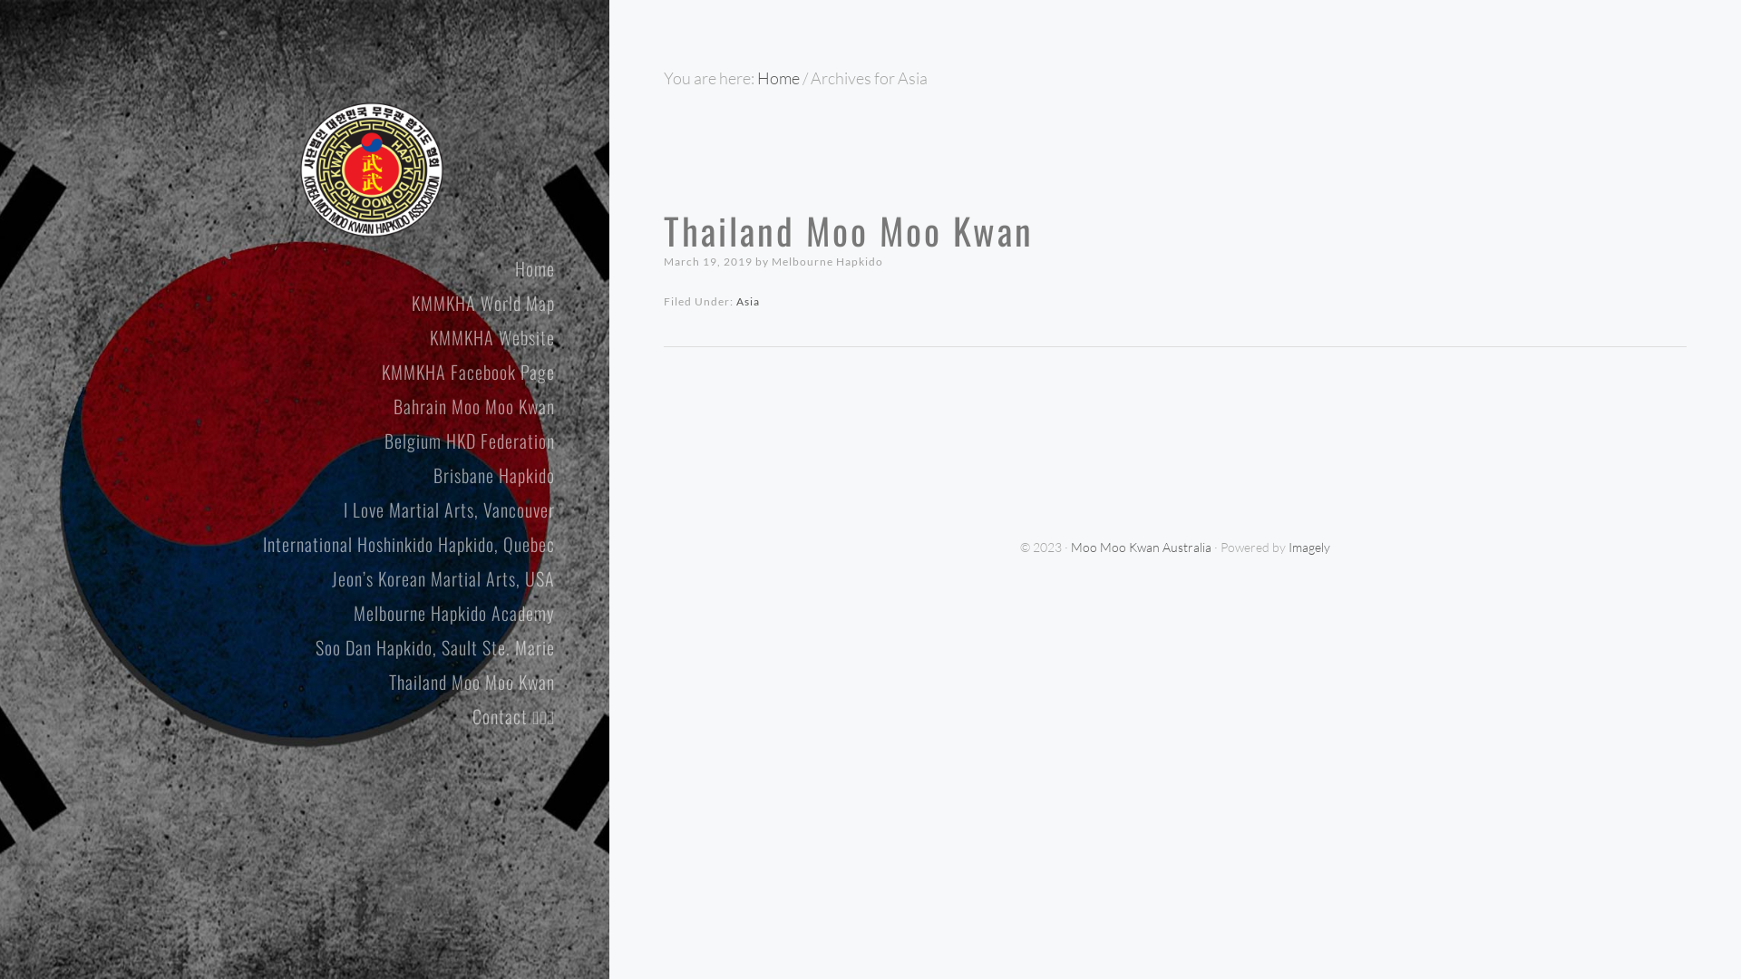 The height and width of the screenshot is (979, 1741). Describe the element at coordinates (748, 301) in the screenshot. I see `Asia` at that location.